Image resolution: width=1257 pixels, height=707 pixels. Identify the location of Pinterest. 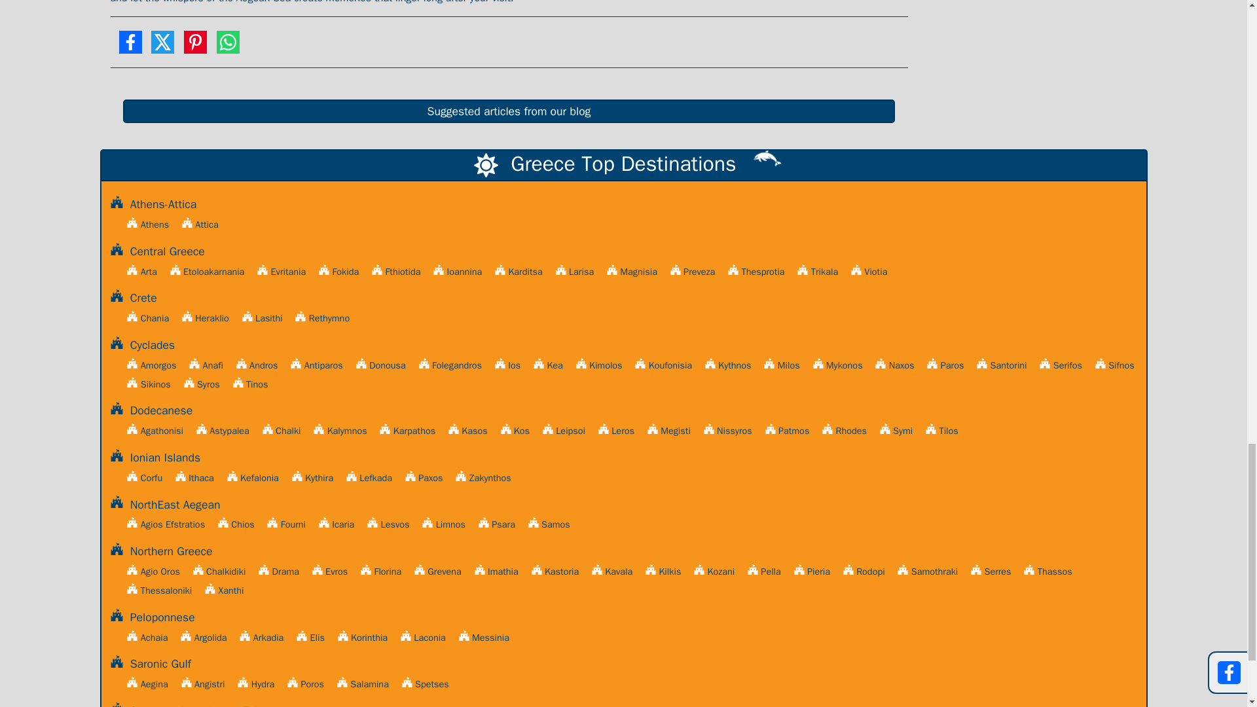
(195, 47).